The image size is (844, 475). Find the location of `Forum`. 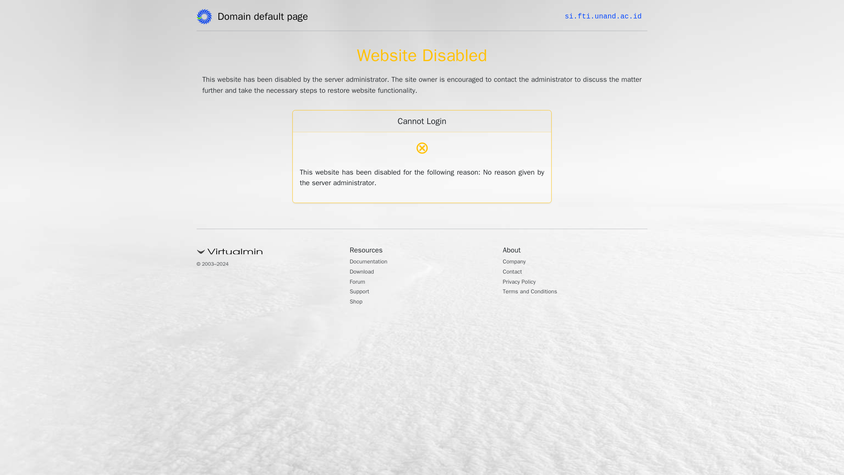

Forum is located at coordinates (360, 282).